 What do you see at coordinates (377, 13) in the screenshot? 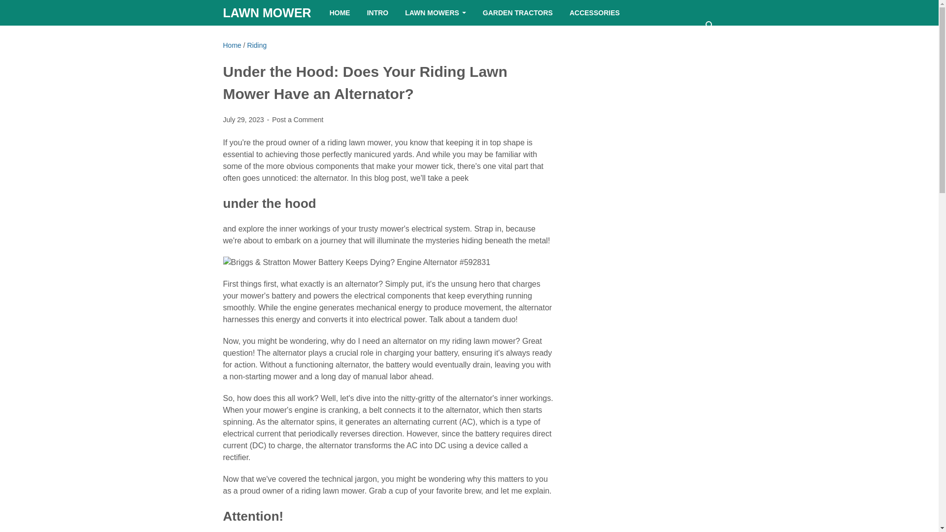
I see `INTRO` at bounding box center [377, 13].